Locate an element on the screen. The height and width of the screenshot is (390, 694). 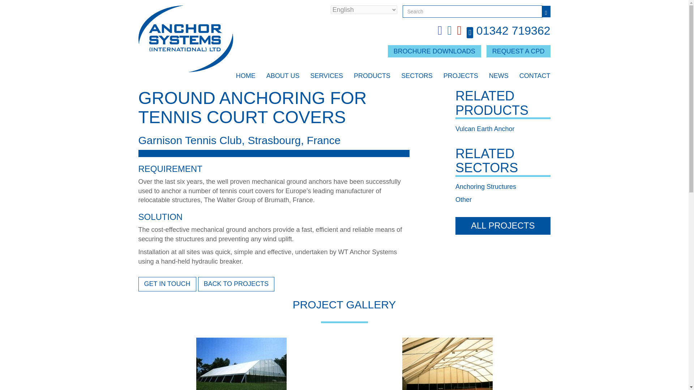
ABOUT US is located at coordinates (283, 78).